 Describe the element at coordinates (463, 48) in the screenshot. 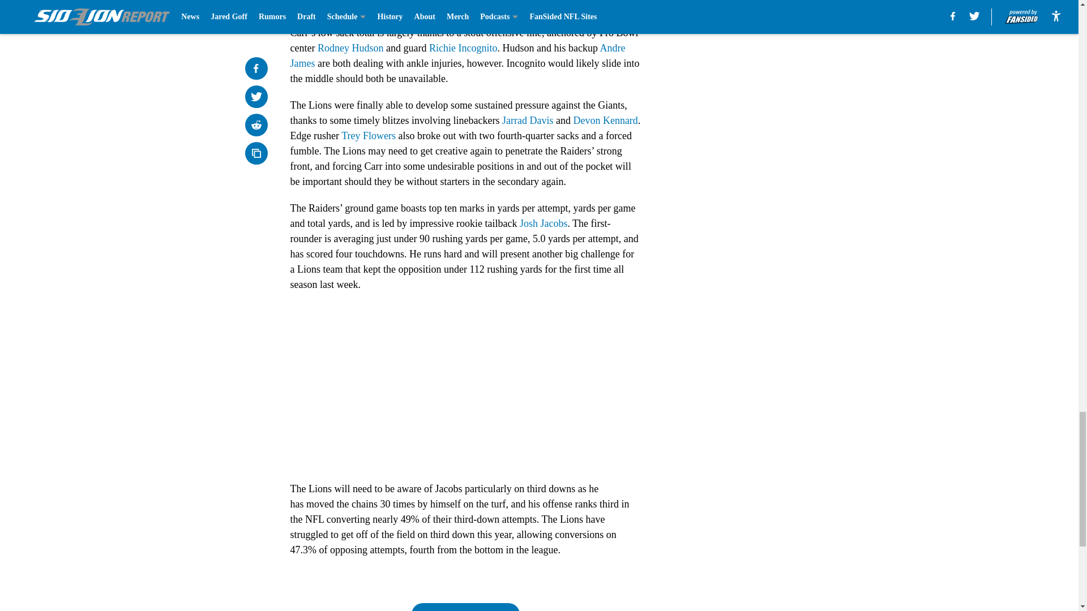

I see `Richie Incognito` at that location.